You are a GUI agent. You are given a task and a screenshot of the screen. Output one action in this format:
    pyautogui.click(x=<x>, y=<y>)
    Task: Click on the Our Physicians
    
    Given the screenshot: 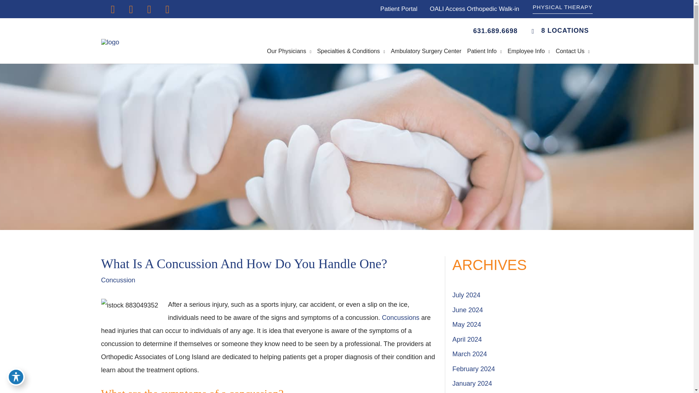 What is the action you would take?
    pyautogui.click(x=289, y=51)
    